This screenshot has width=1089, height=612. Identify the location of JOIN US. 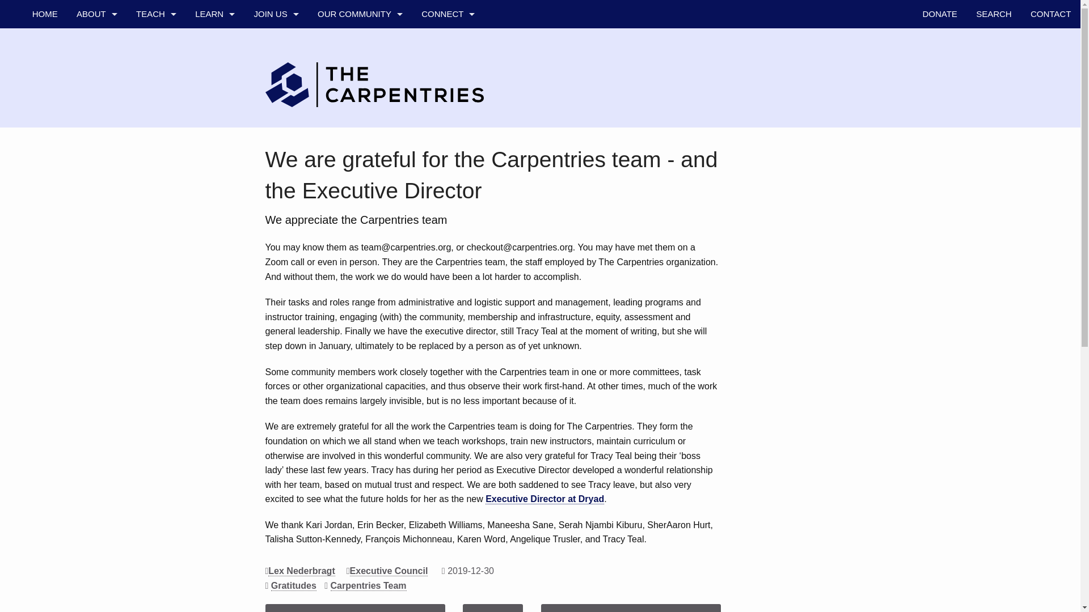
(276, 14).